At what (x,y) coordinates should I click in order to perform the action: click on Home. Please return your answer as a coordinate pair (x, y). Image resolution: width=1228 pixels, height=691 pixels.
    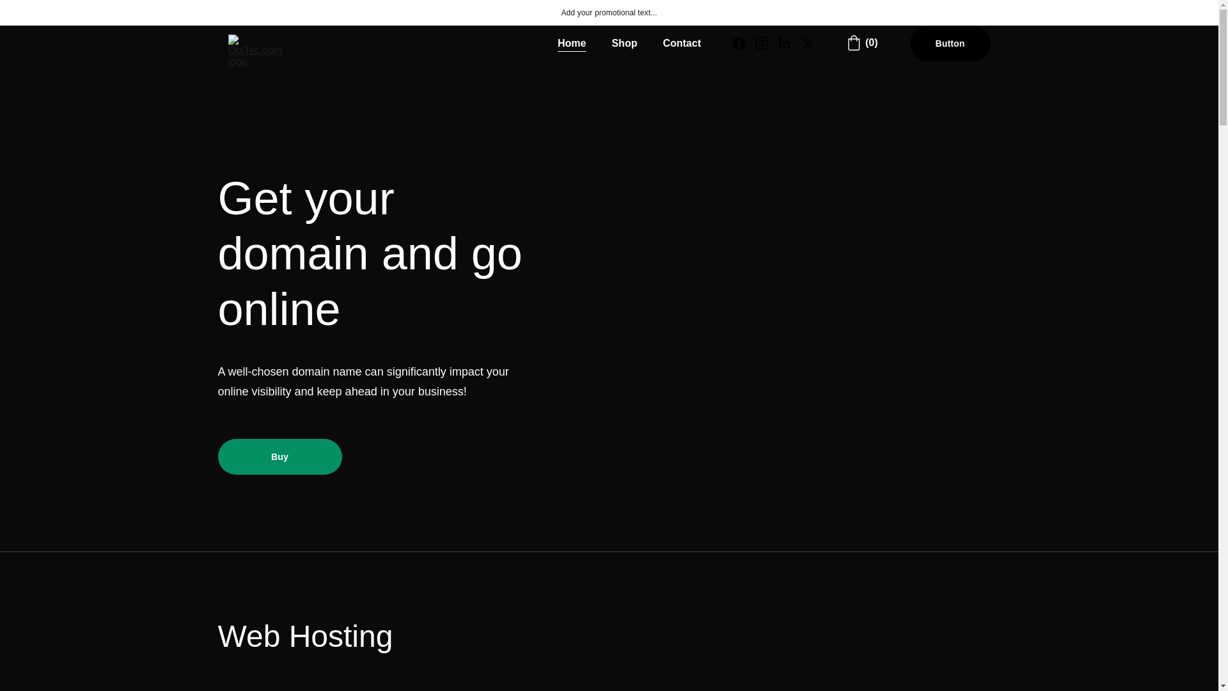
    Looking at the image, I should click on (571, 44).